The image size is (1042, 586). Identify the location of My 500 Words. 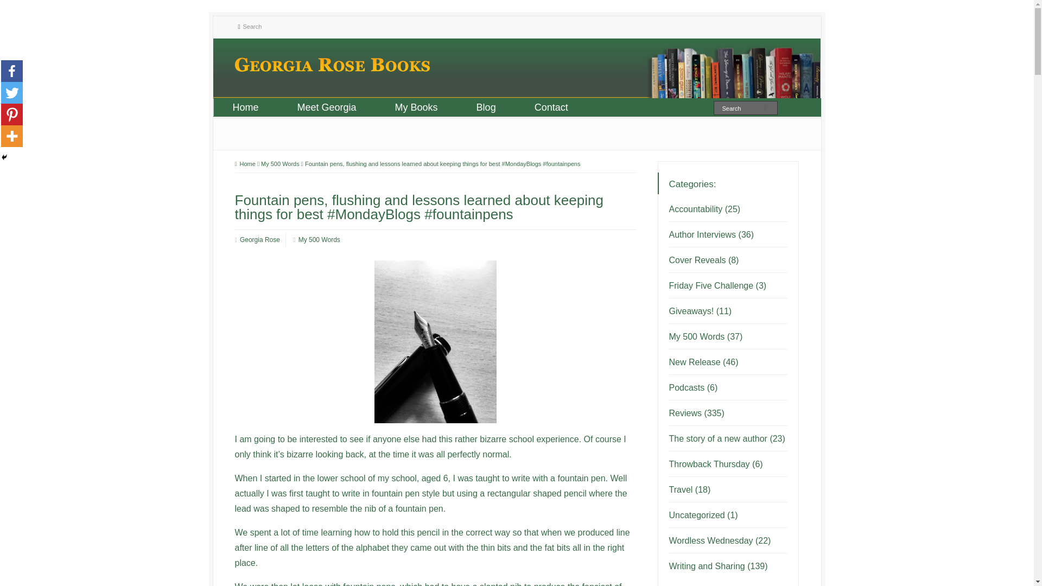
(319, 239).